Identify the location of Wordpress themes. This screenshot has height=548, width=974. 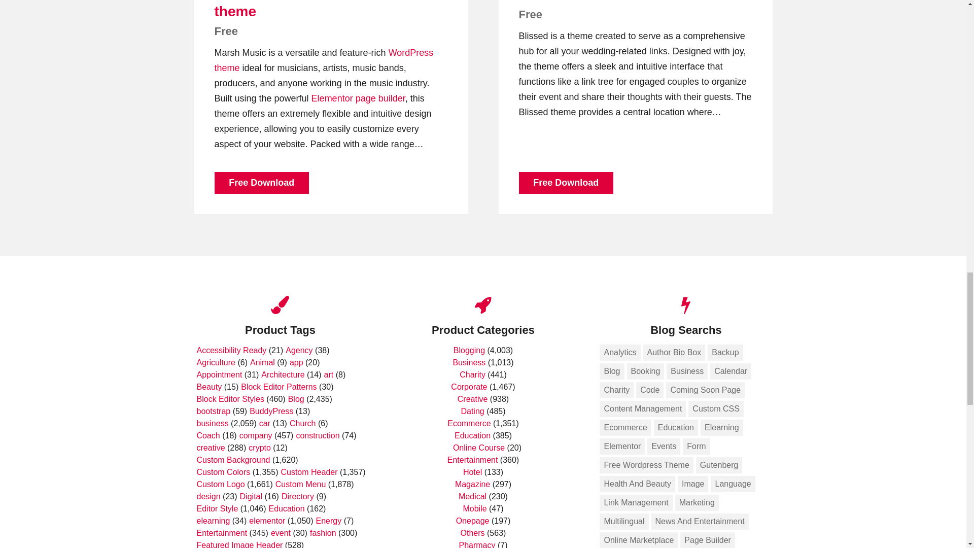
(324, 60).